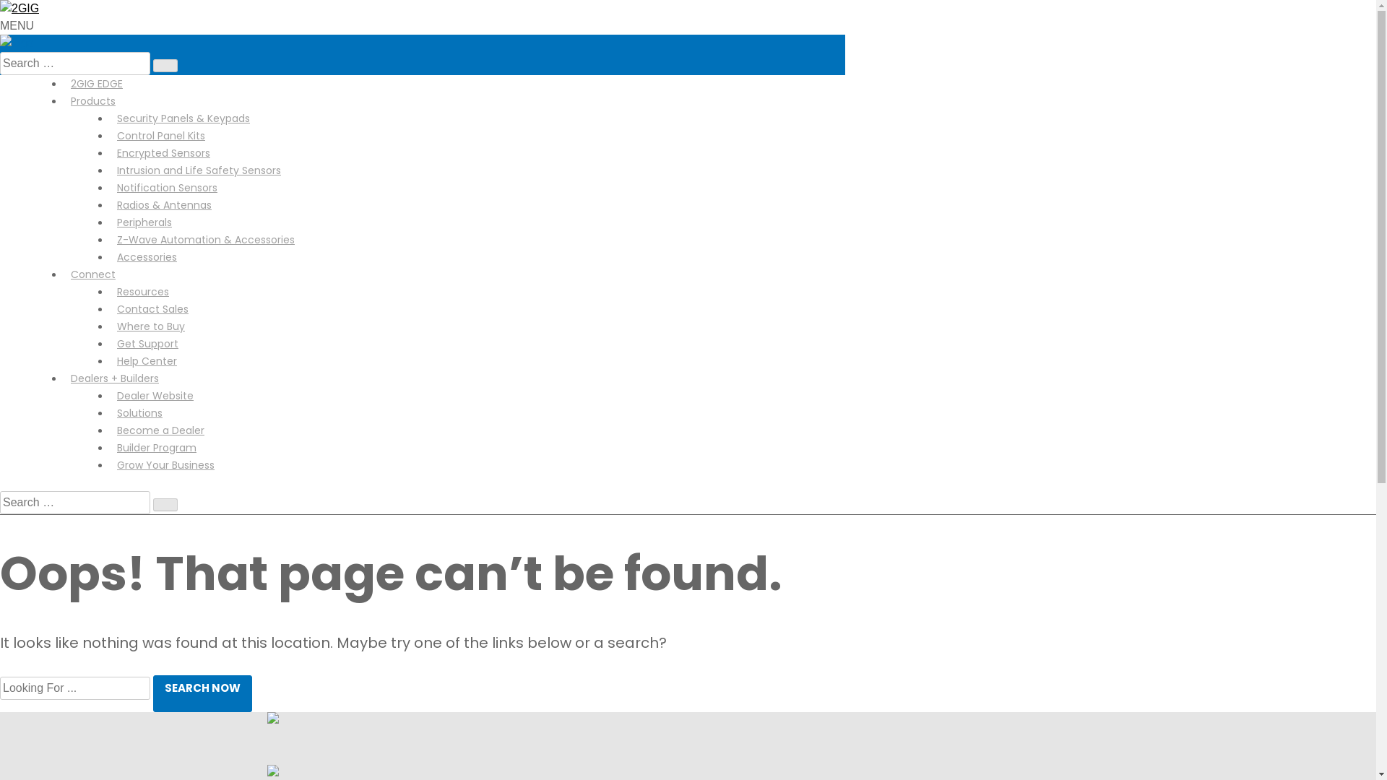  Describe the element at coordinates (163, 153) in the screenshot. I see `Encrypted Sensors` at that location.